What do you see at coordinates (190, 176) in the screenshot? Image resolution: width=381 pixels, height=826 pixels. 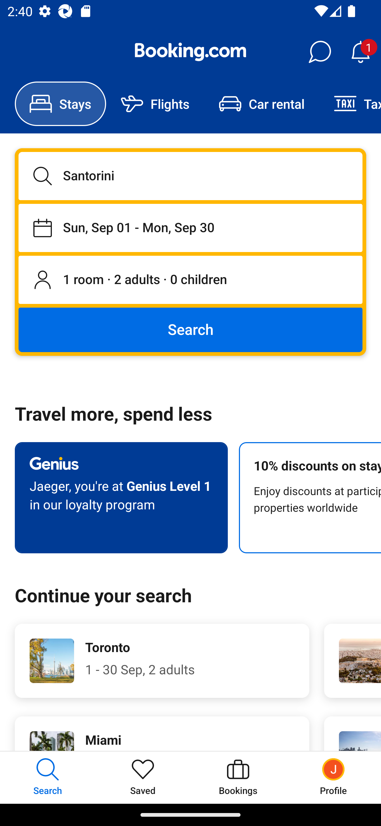 I see `Santorini` at bounding box center [190, 176].